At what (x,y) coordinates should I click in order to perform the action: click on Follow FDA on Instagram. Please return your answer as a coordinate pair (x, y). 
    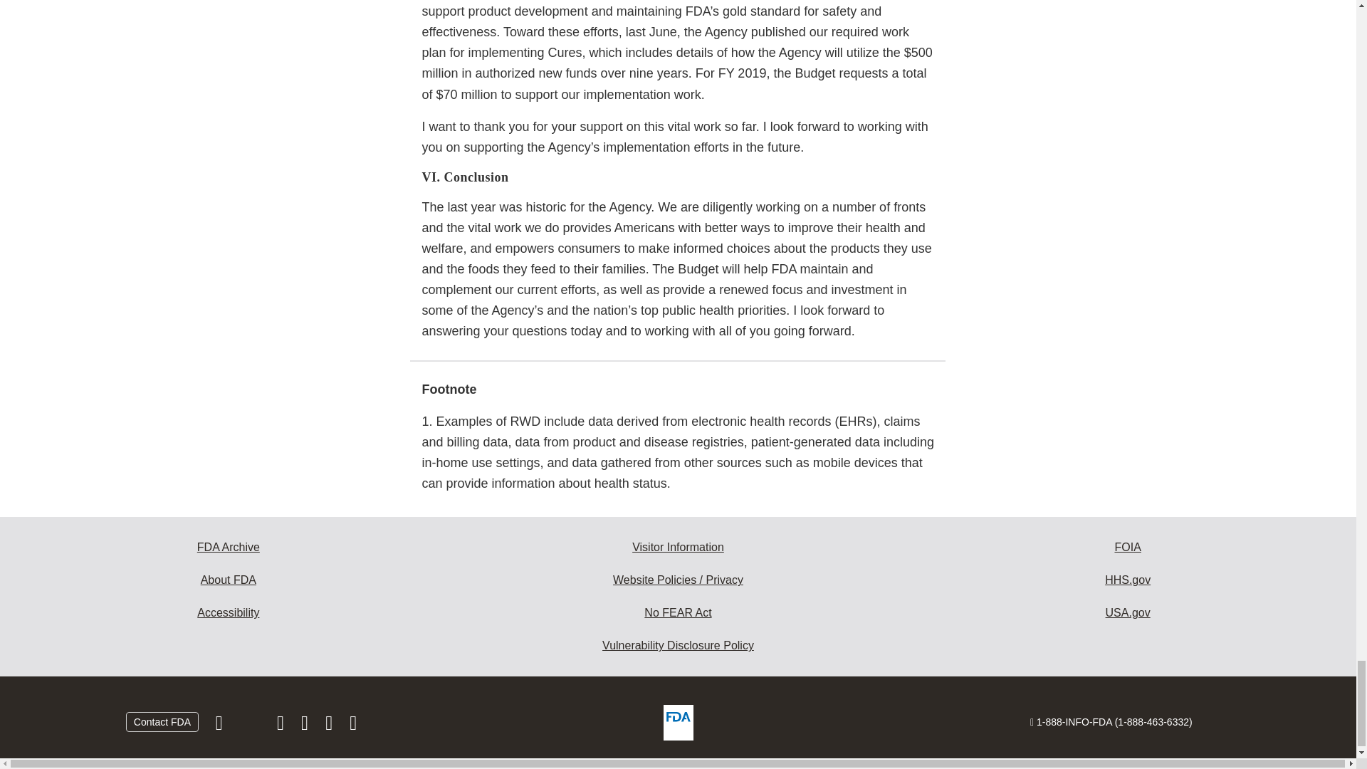
    Looking at the image, I should click on (281, 725).